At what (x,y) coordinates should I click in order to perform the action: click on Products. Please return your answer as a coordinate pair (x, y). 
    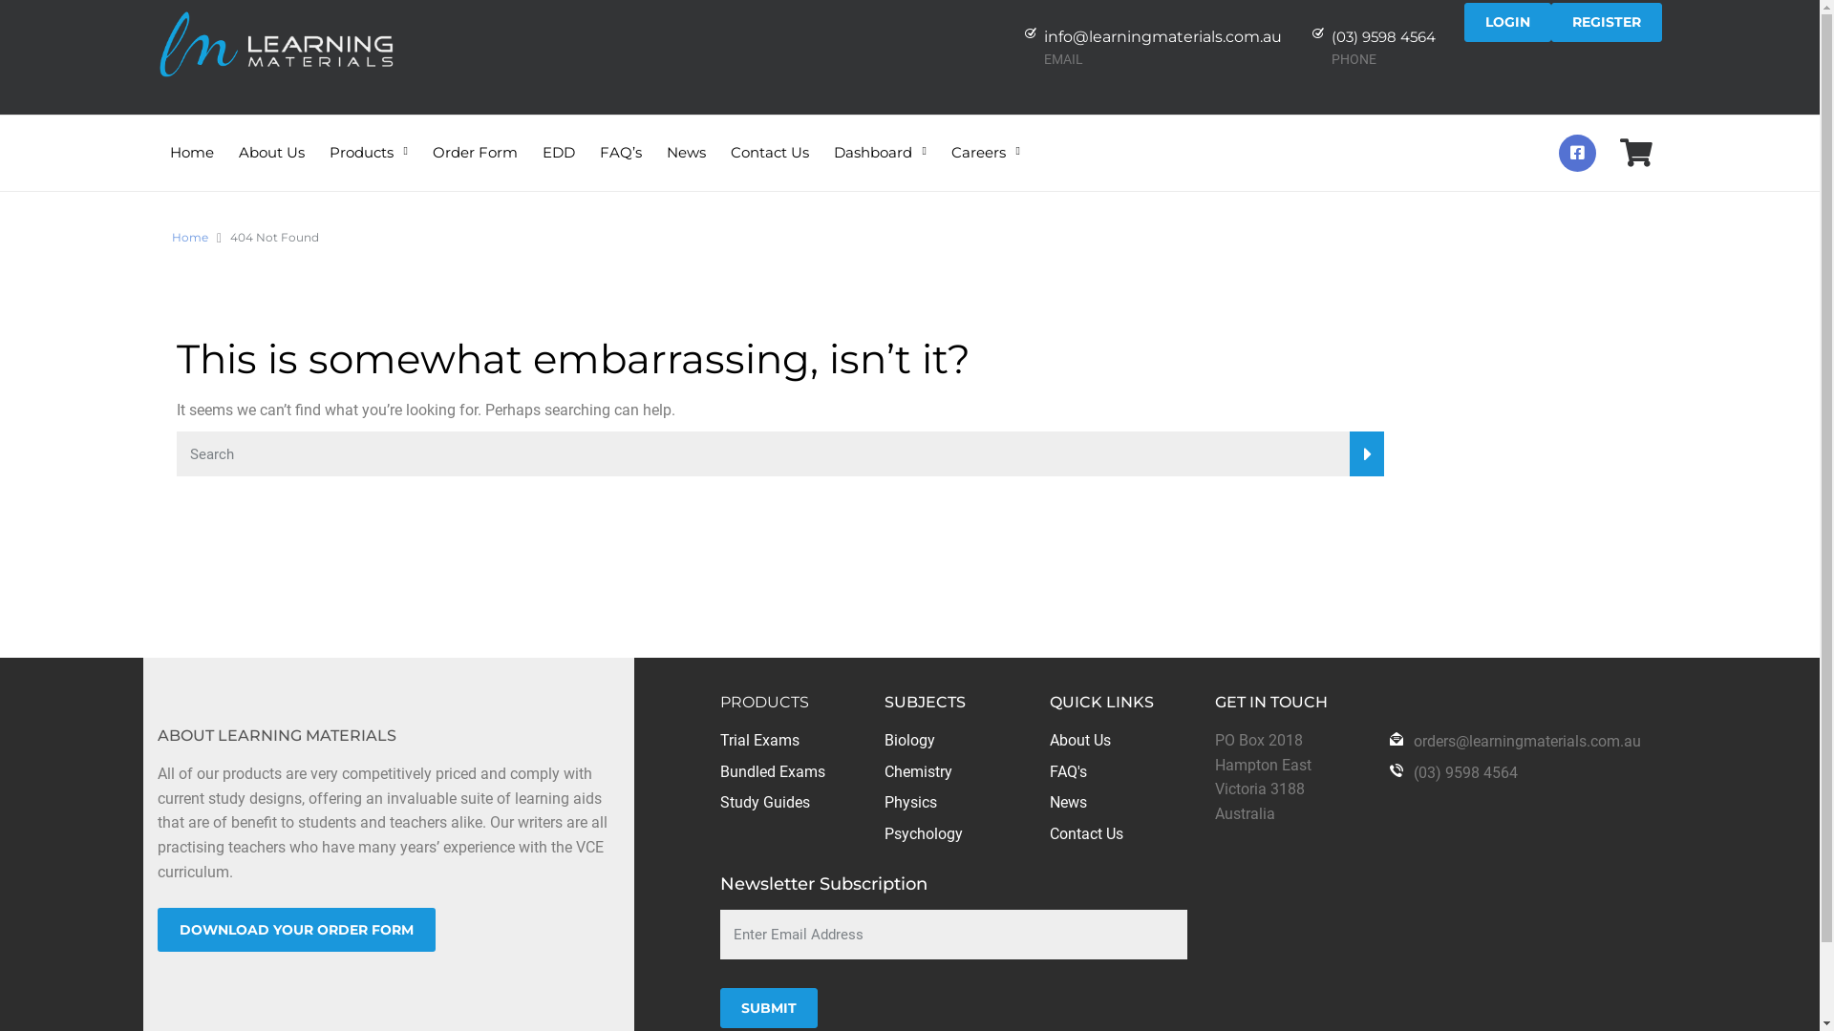
    Looking at the image, I should click on (369, 139).